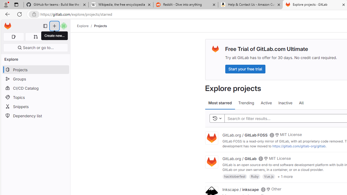  I want to click on Start your free trial, so click(245, 69).